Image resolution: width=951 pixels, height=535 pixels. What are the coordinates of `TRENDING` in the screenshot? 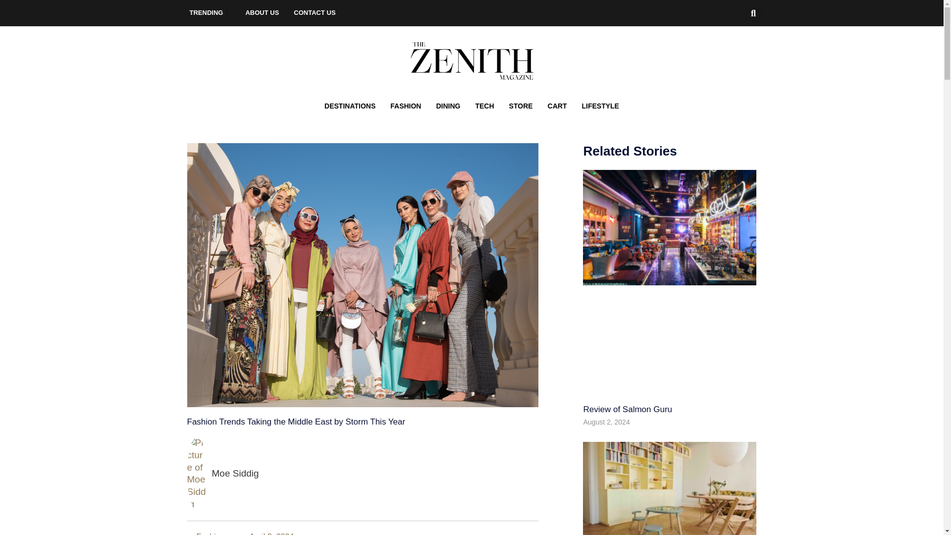 It's located at (210, 13).